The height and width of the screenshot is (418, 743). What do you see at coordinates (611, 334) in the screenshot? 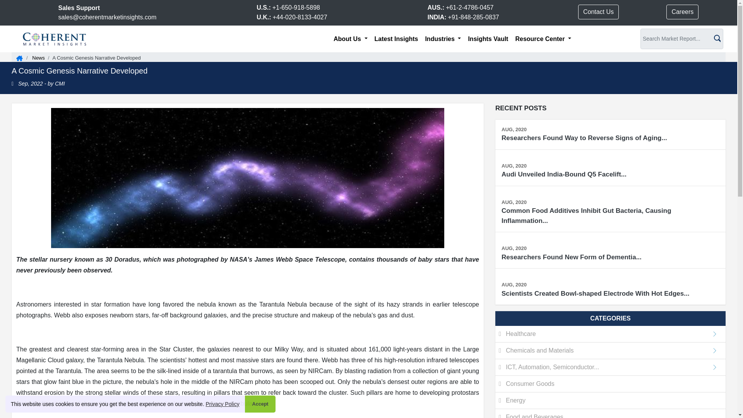
I see `Healthcare` at bounding box center [611, 334].